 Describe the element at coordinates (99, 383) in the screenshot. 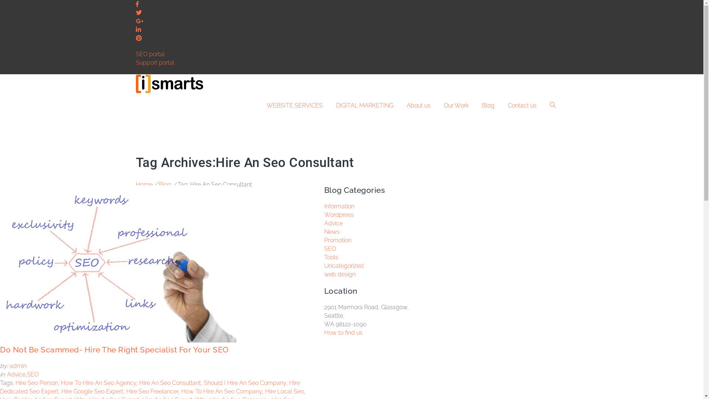

I see `How To Hire An Seo Agency` at that location.